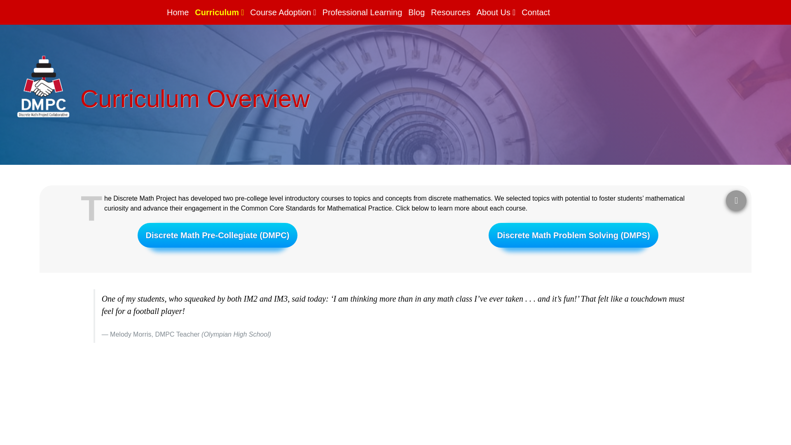 The height and width of the screenshot is (445, 791). I want to click on Course Adoption, so click(283, 12).